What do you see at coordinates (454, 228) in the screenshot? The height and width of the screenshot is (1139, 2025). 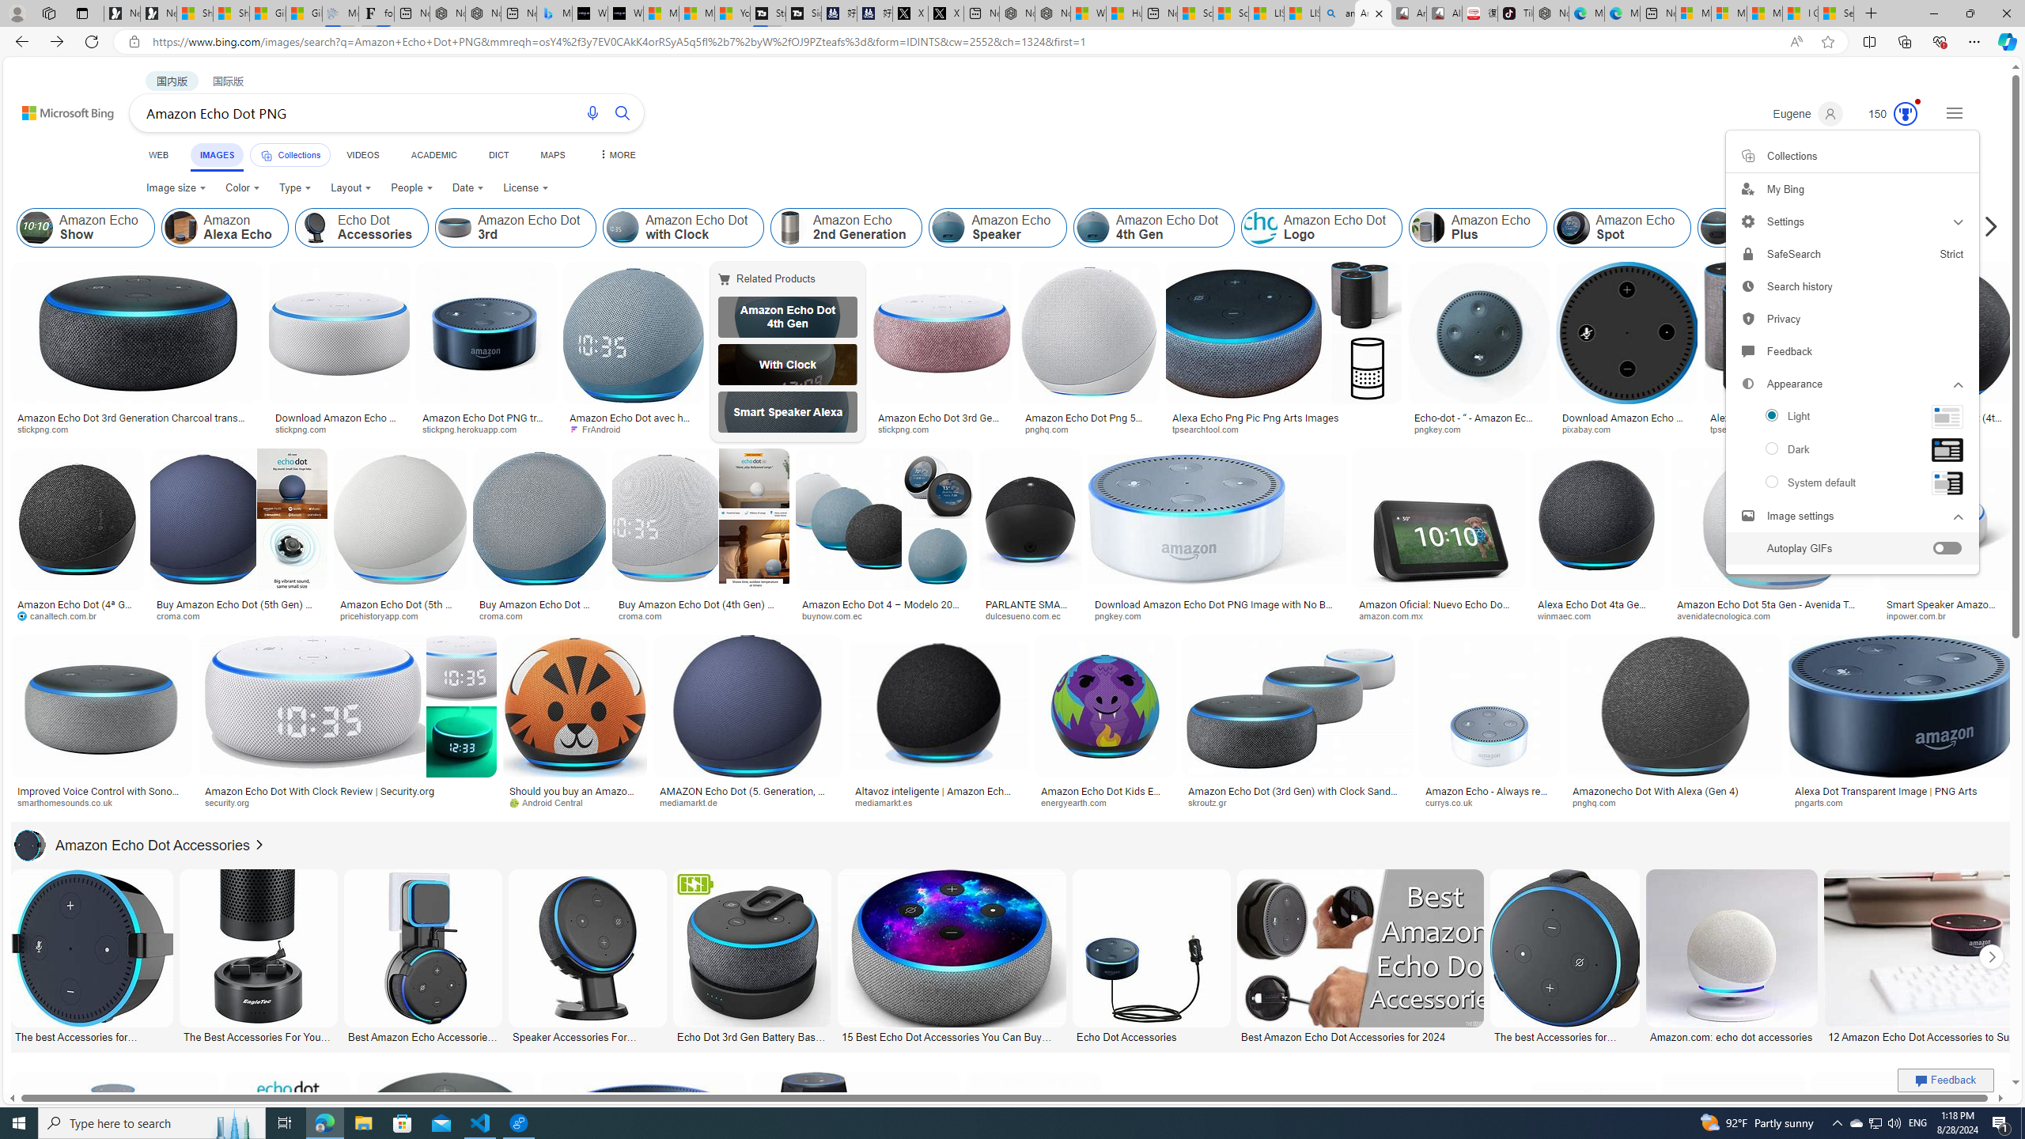 I see `Amazon Echo Dot 3rd` at bounding box center [454, 228].